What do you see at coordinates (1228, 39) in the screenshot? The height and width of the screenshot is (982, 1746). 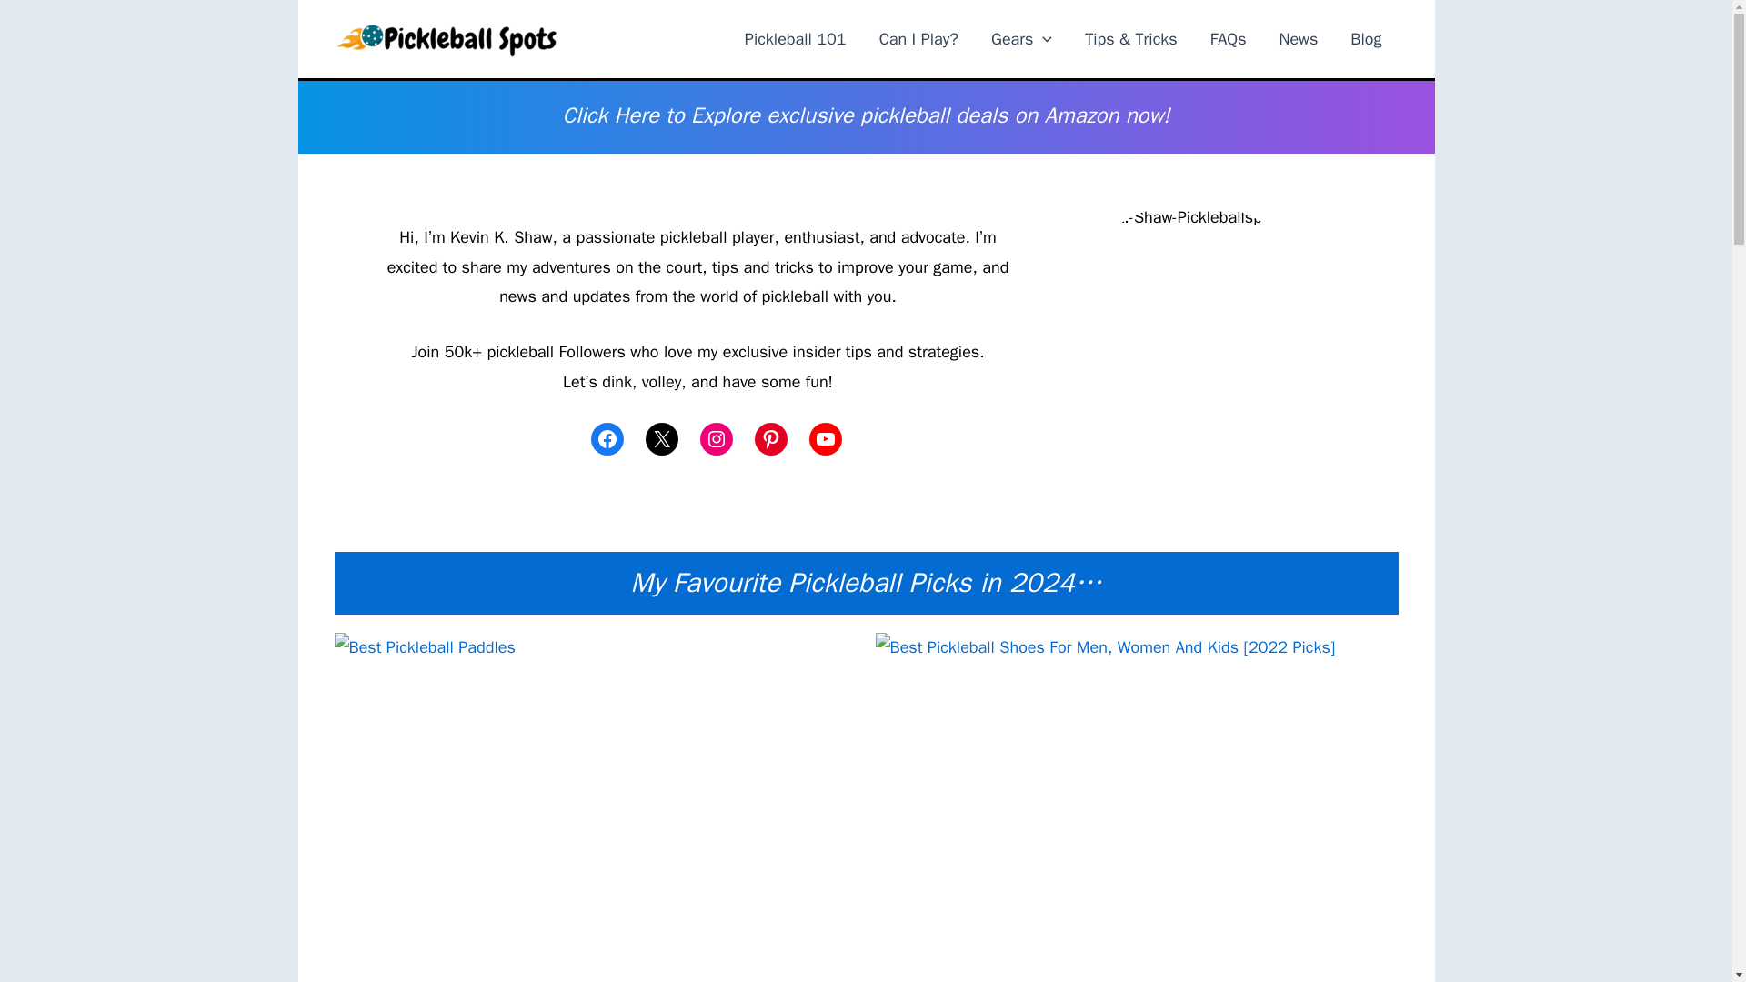 I see `FAQs` at bounding box center [1228, 39].